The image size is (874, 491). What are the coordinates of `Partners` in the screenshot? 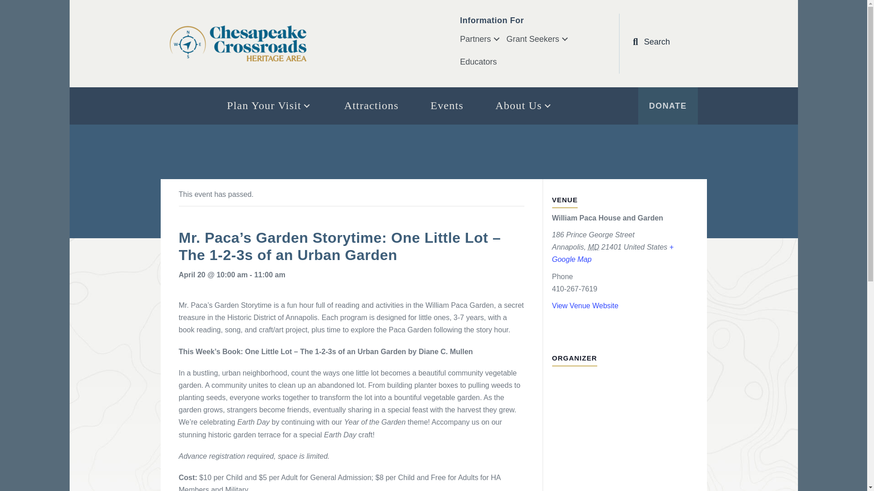 It's located at (483, 39).